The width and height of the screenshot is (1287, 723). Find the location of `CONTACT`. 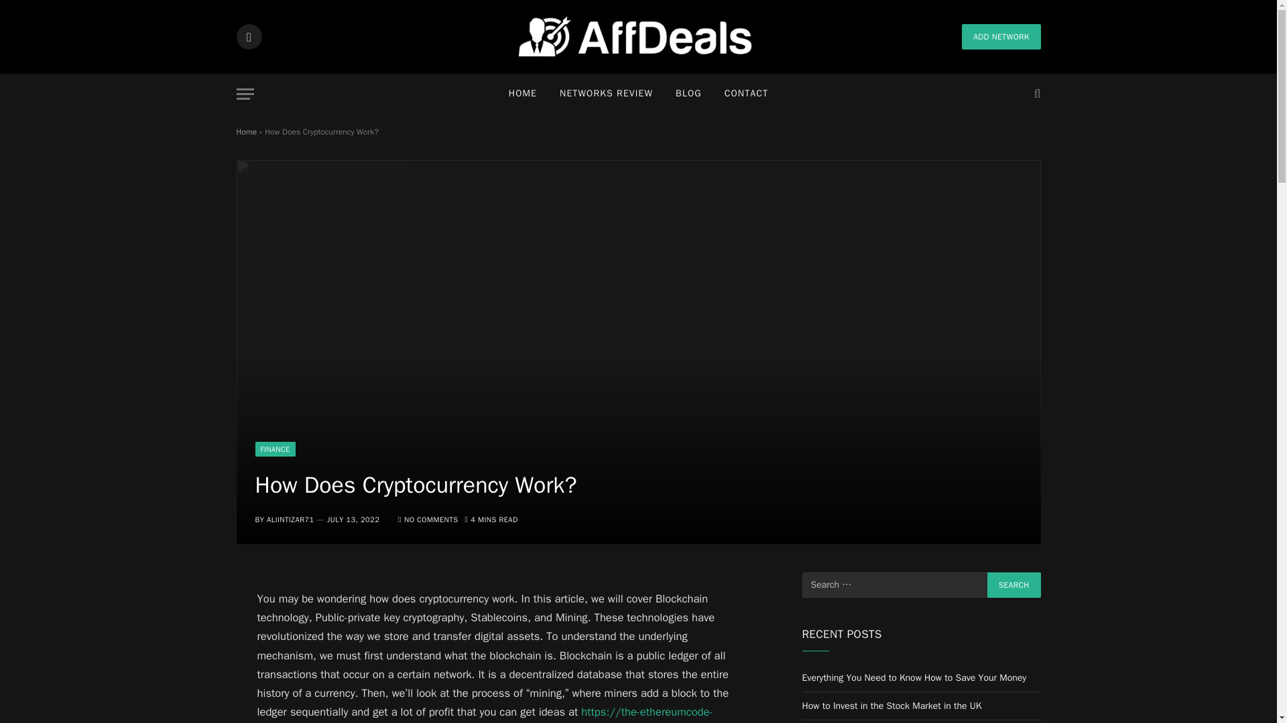

CONTACT is located at coordinates (746, 94).